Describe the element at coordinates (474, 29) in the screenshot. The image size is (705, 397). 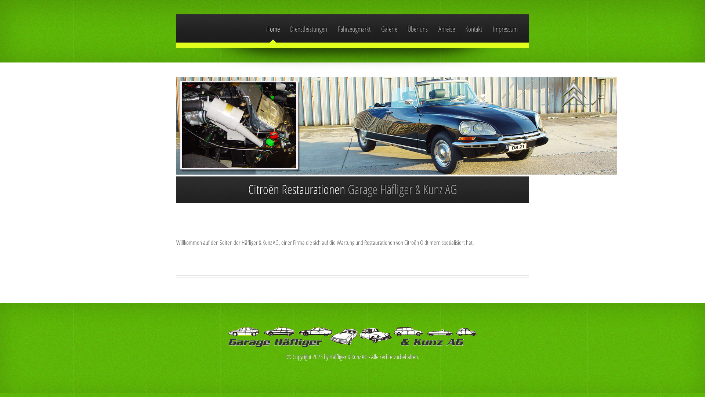
I see `Kontakt` at that location.